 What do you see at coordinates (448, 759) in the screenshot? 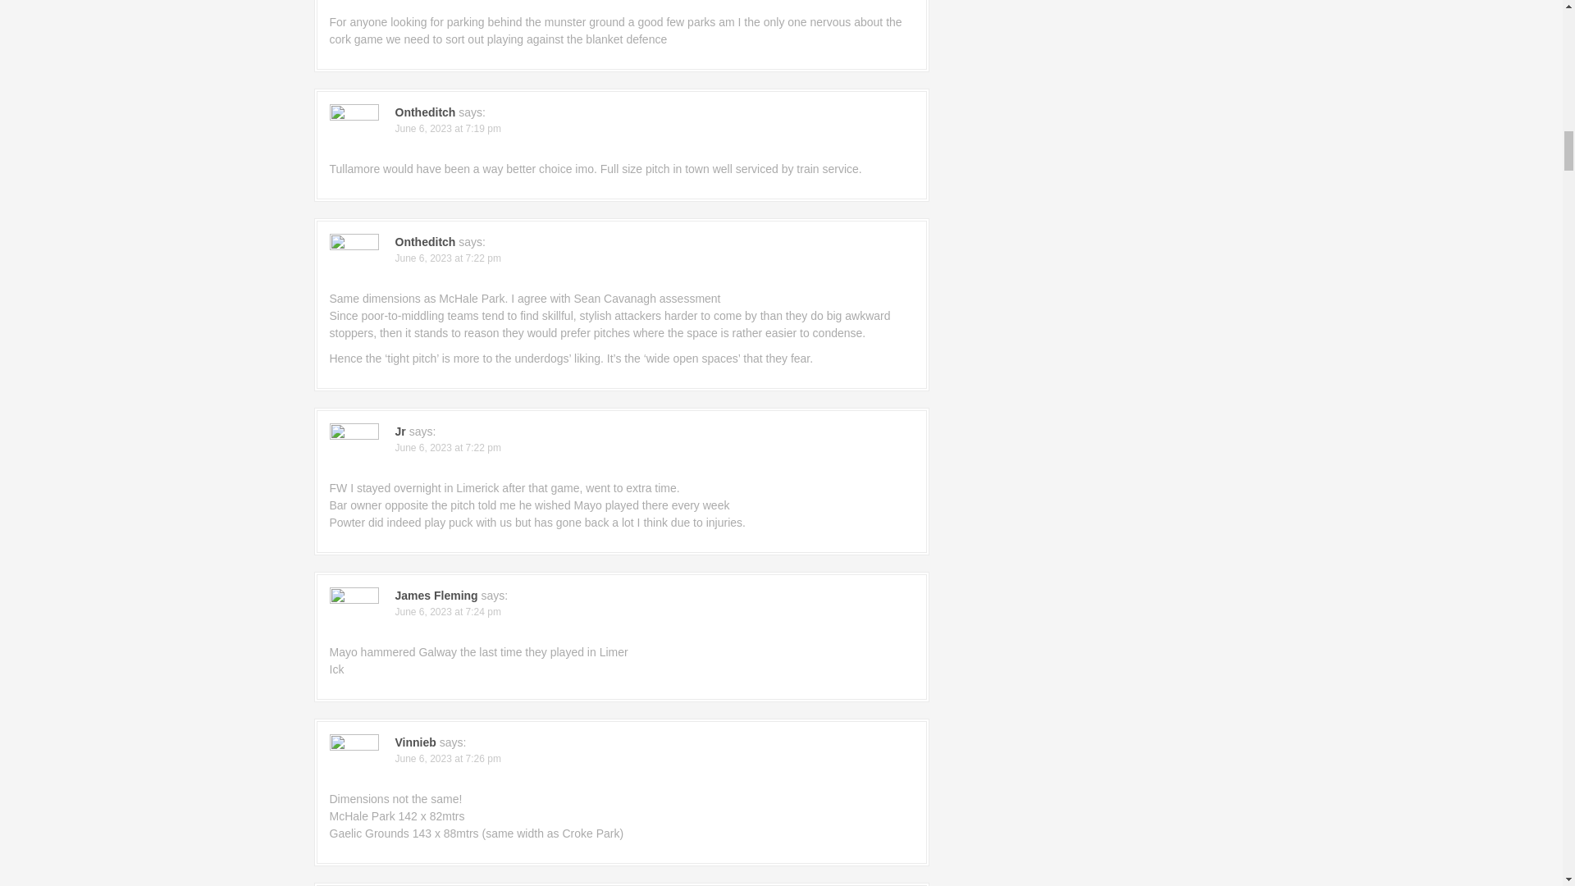
I see `June 6, 2023 at 7:26 pm` at bounding box center [448, 759].